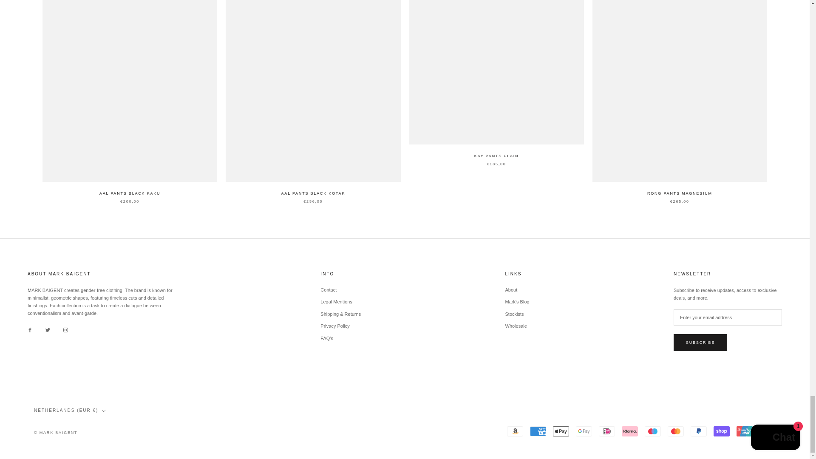 This screenshot has height=459, width=816. Describe the element at coordinates (745, 431) in the screenshot. I see `Union Pay` at that location.